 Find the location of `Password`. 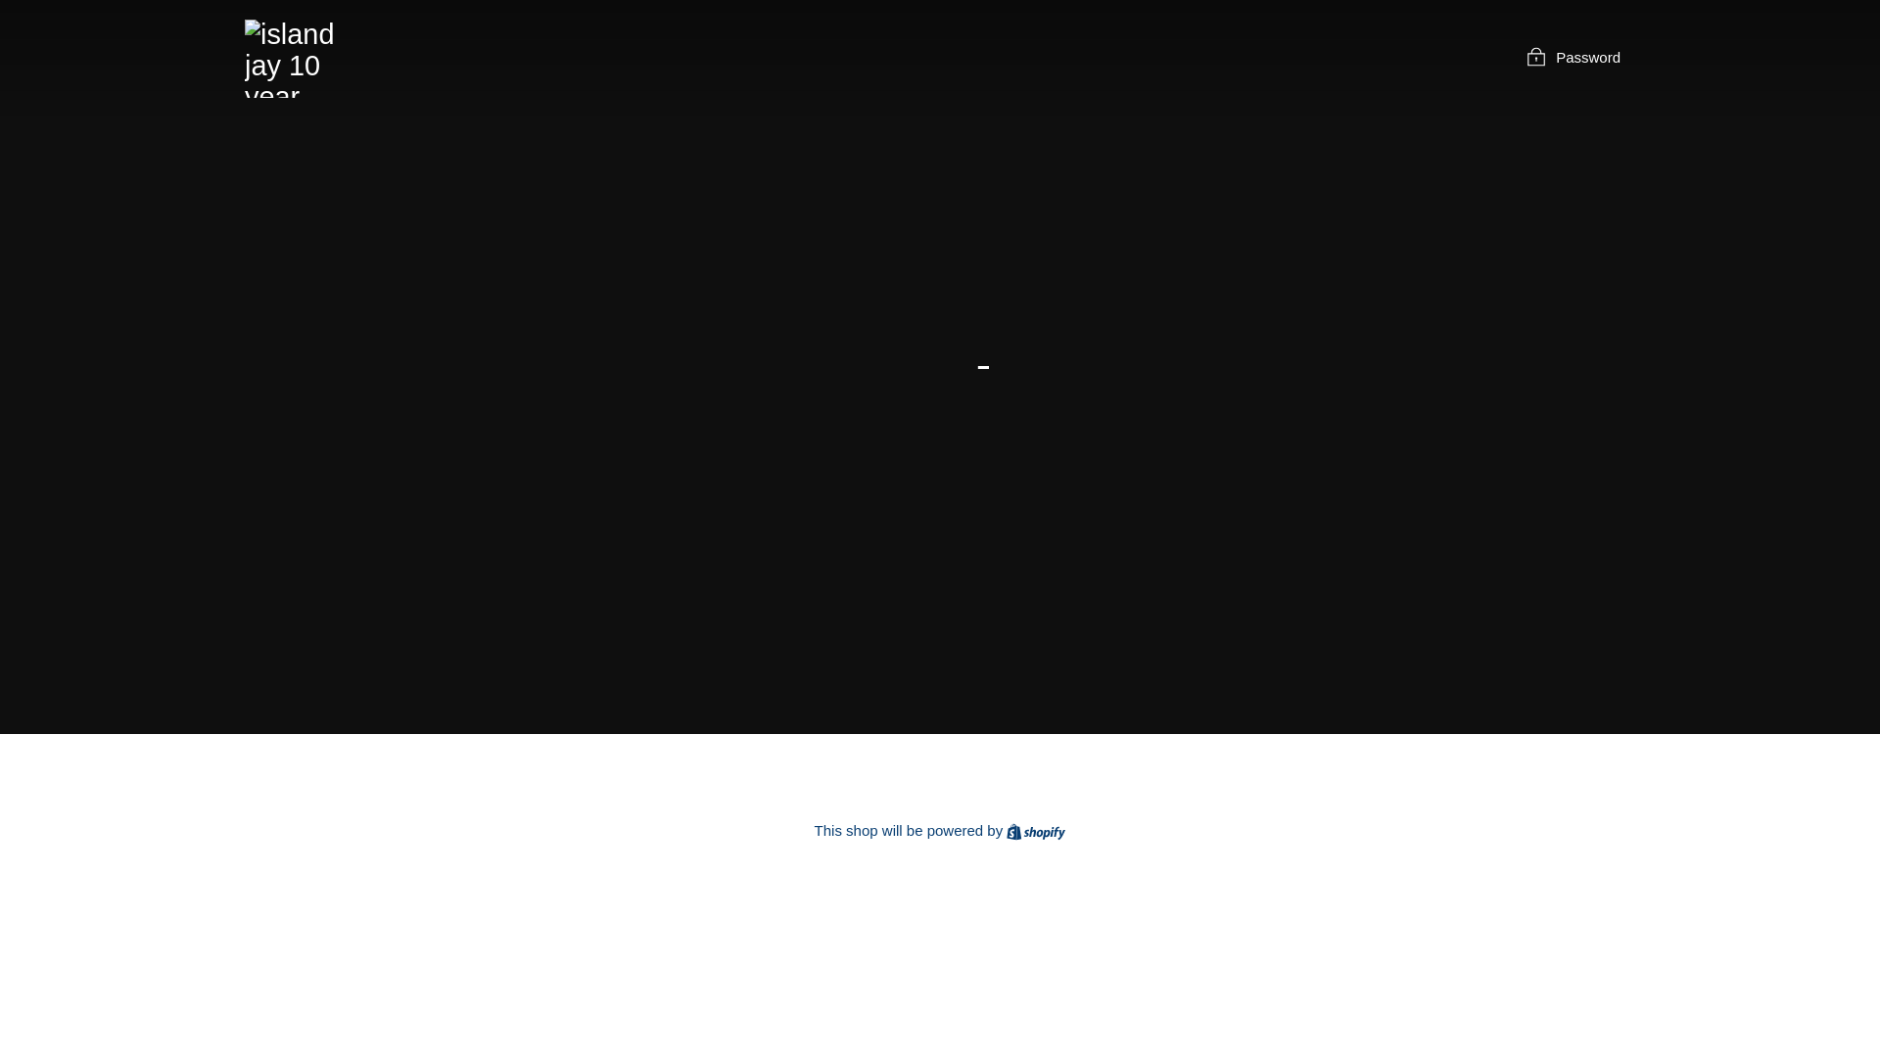

Password is located at coordinates (1573, 57).